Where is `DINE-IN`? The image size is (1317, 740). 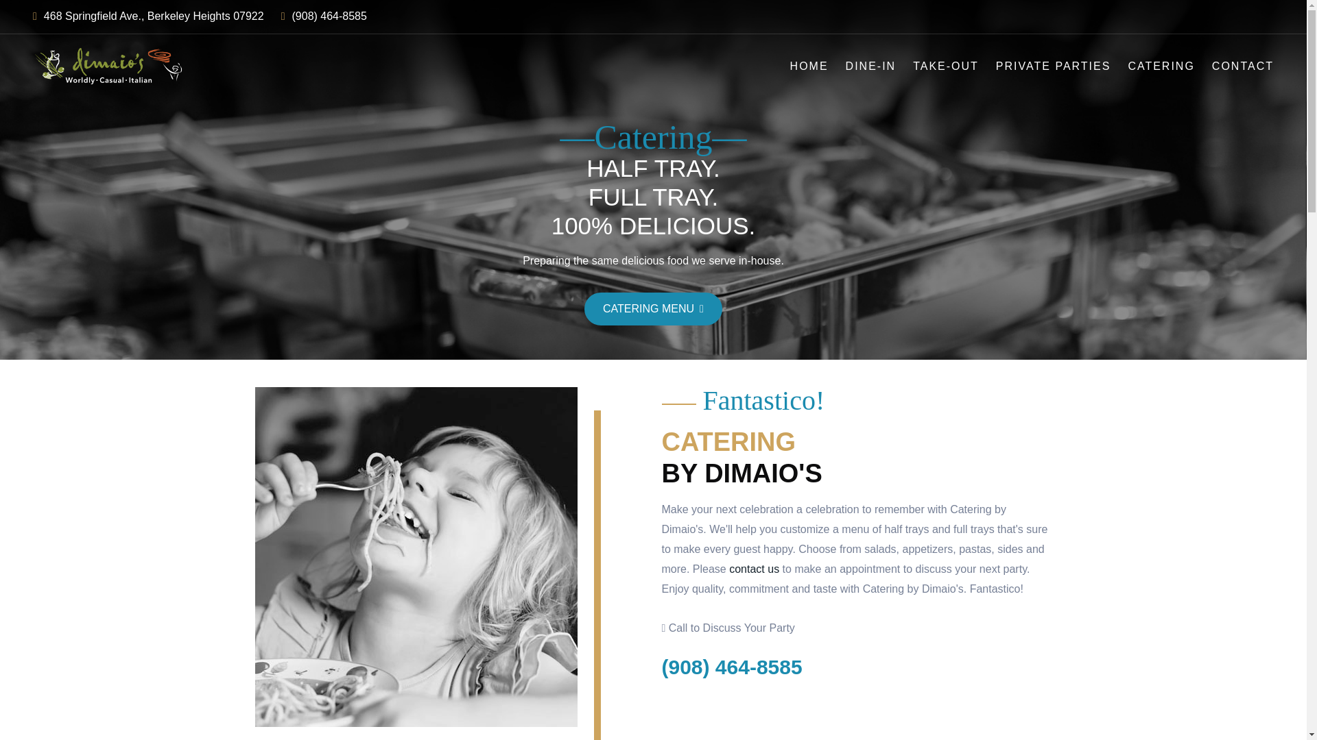 DINE-IN is located at coordinates (871, 66).